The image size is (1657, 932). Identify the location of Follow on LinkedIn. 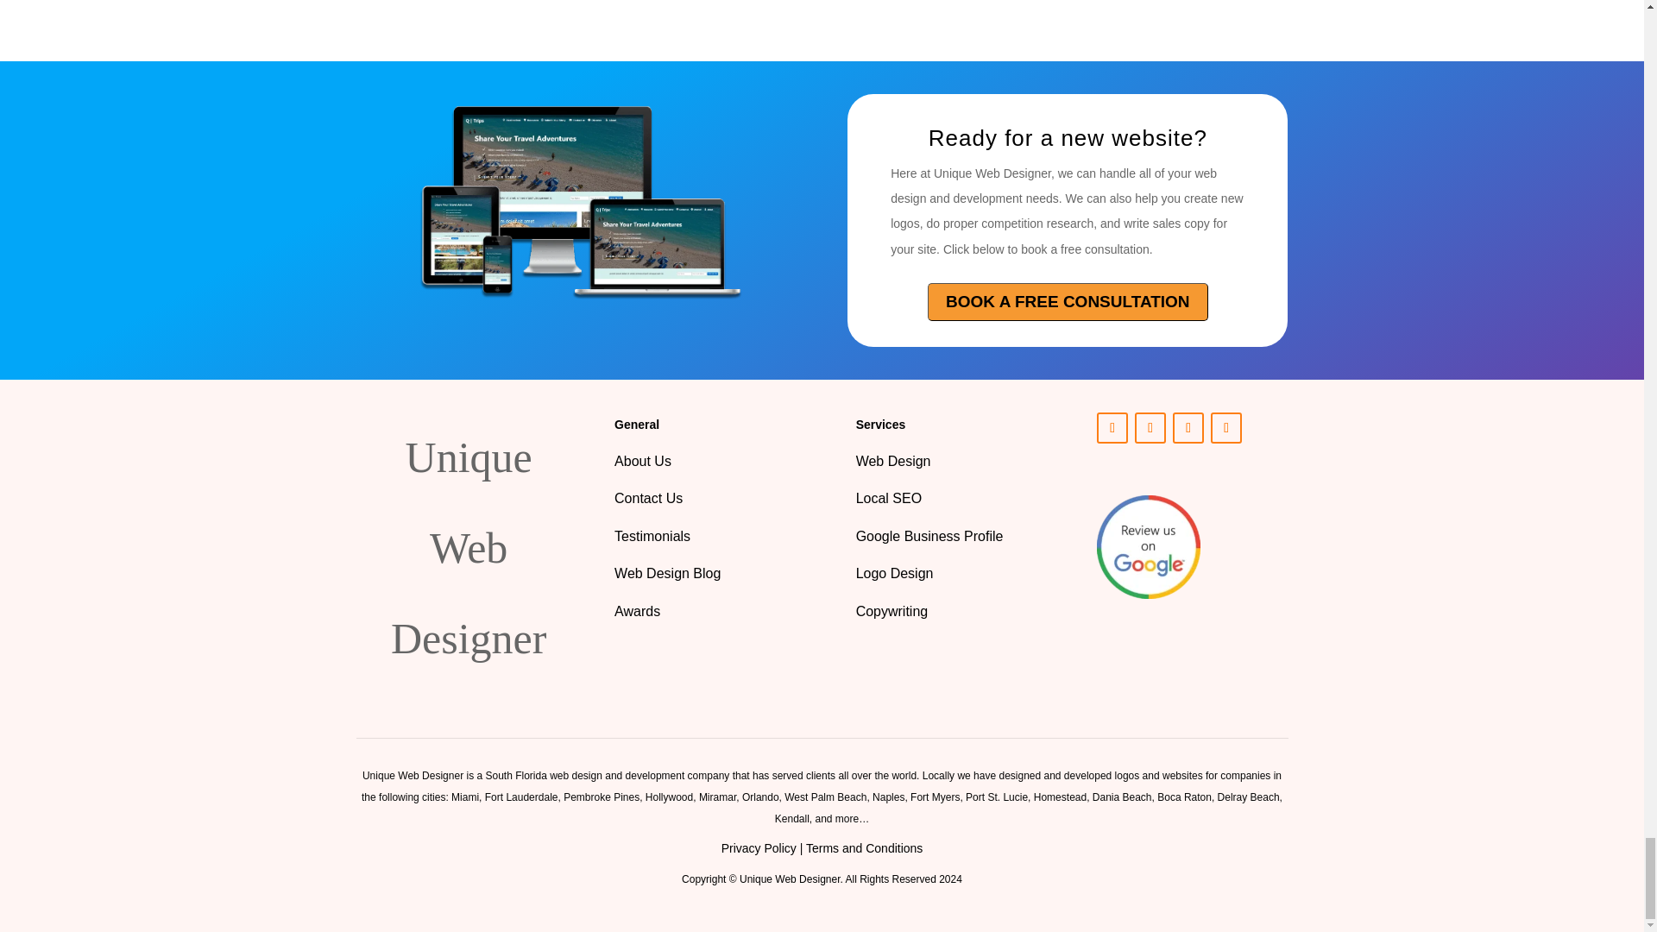
(1112, 428).